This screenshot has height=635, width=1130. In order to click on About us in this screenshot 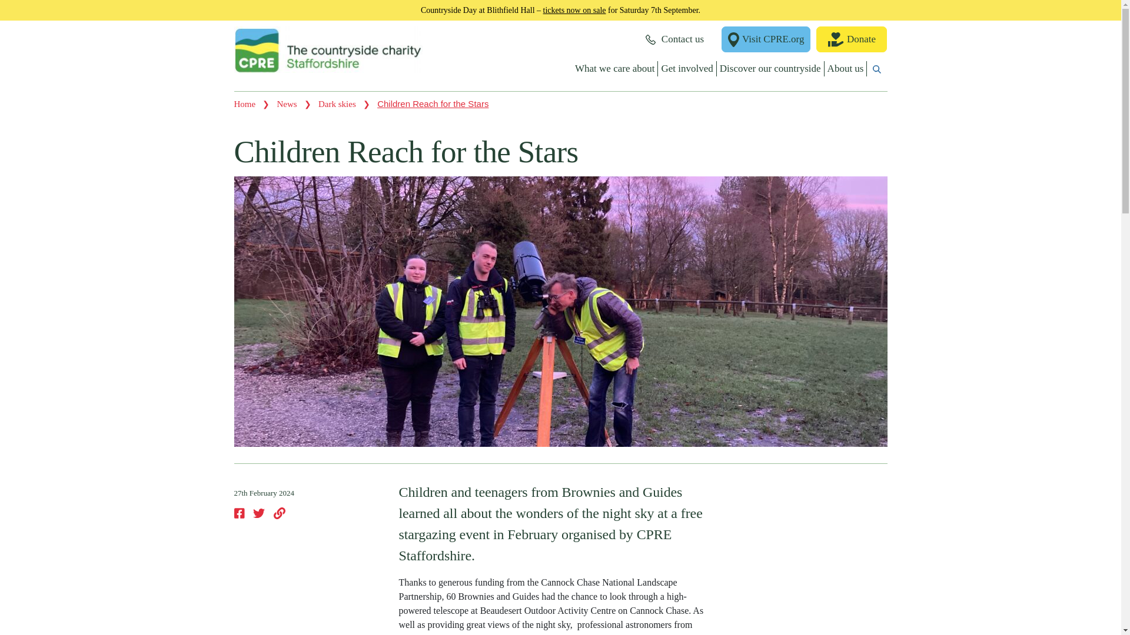, I will do `click(846, 68)`.